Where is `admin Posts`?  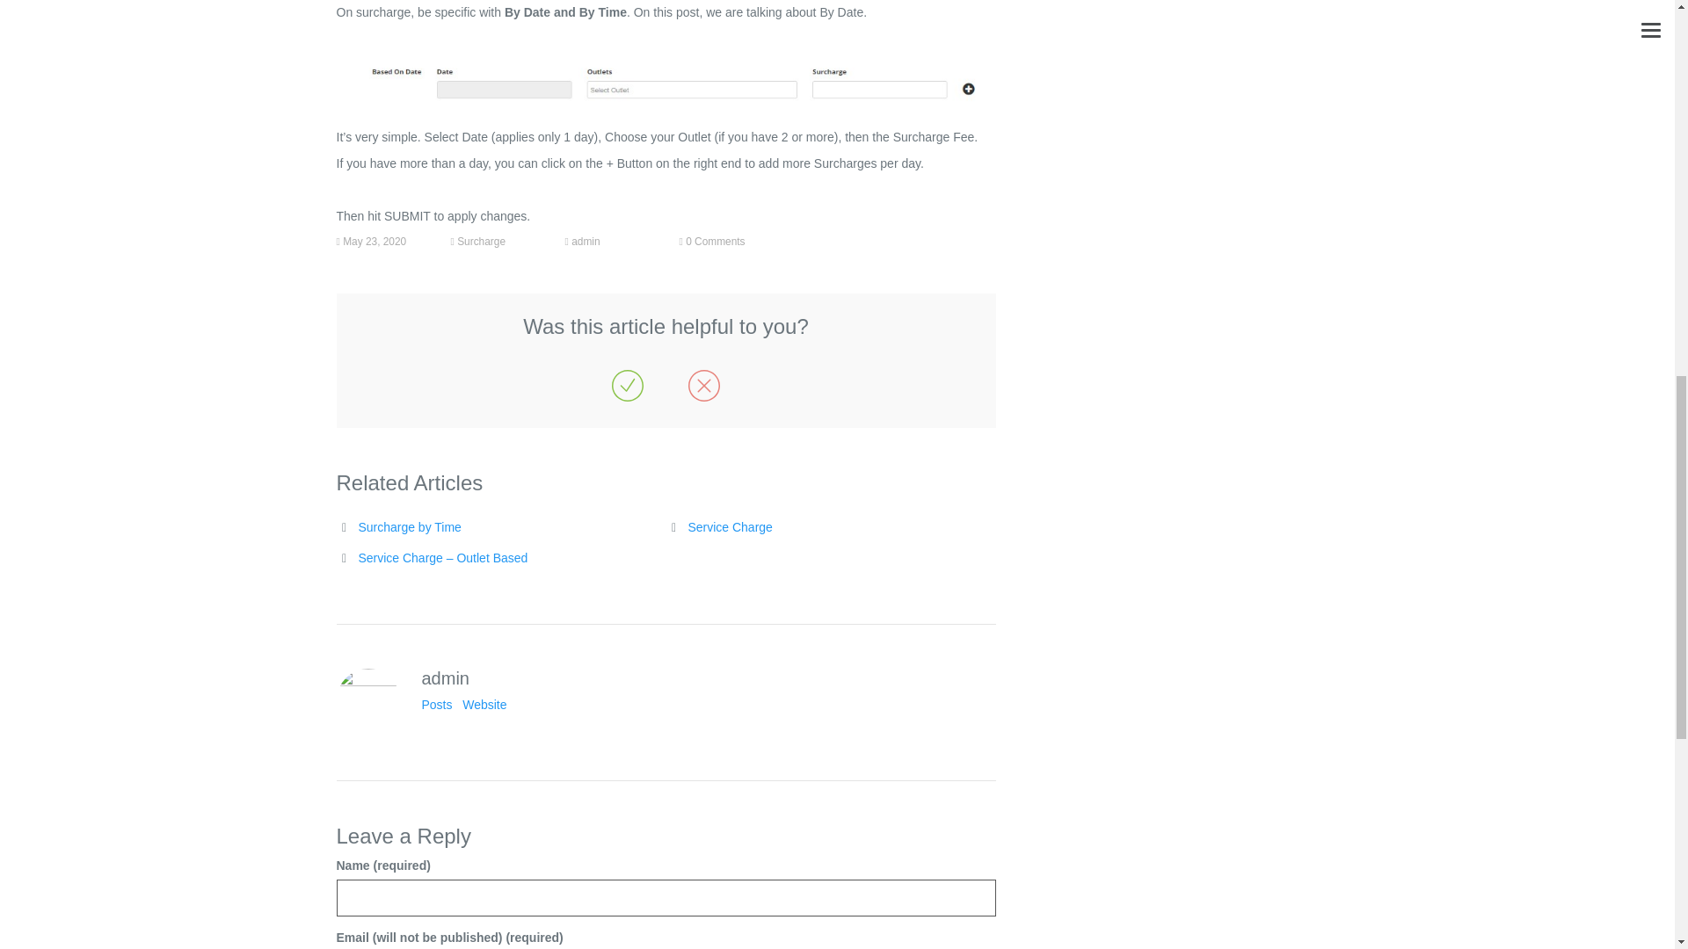 admin Posts is located at coordinates (437, 705).